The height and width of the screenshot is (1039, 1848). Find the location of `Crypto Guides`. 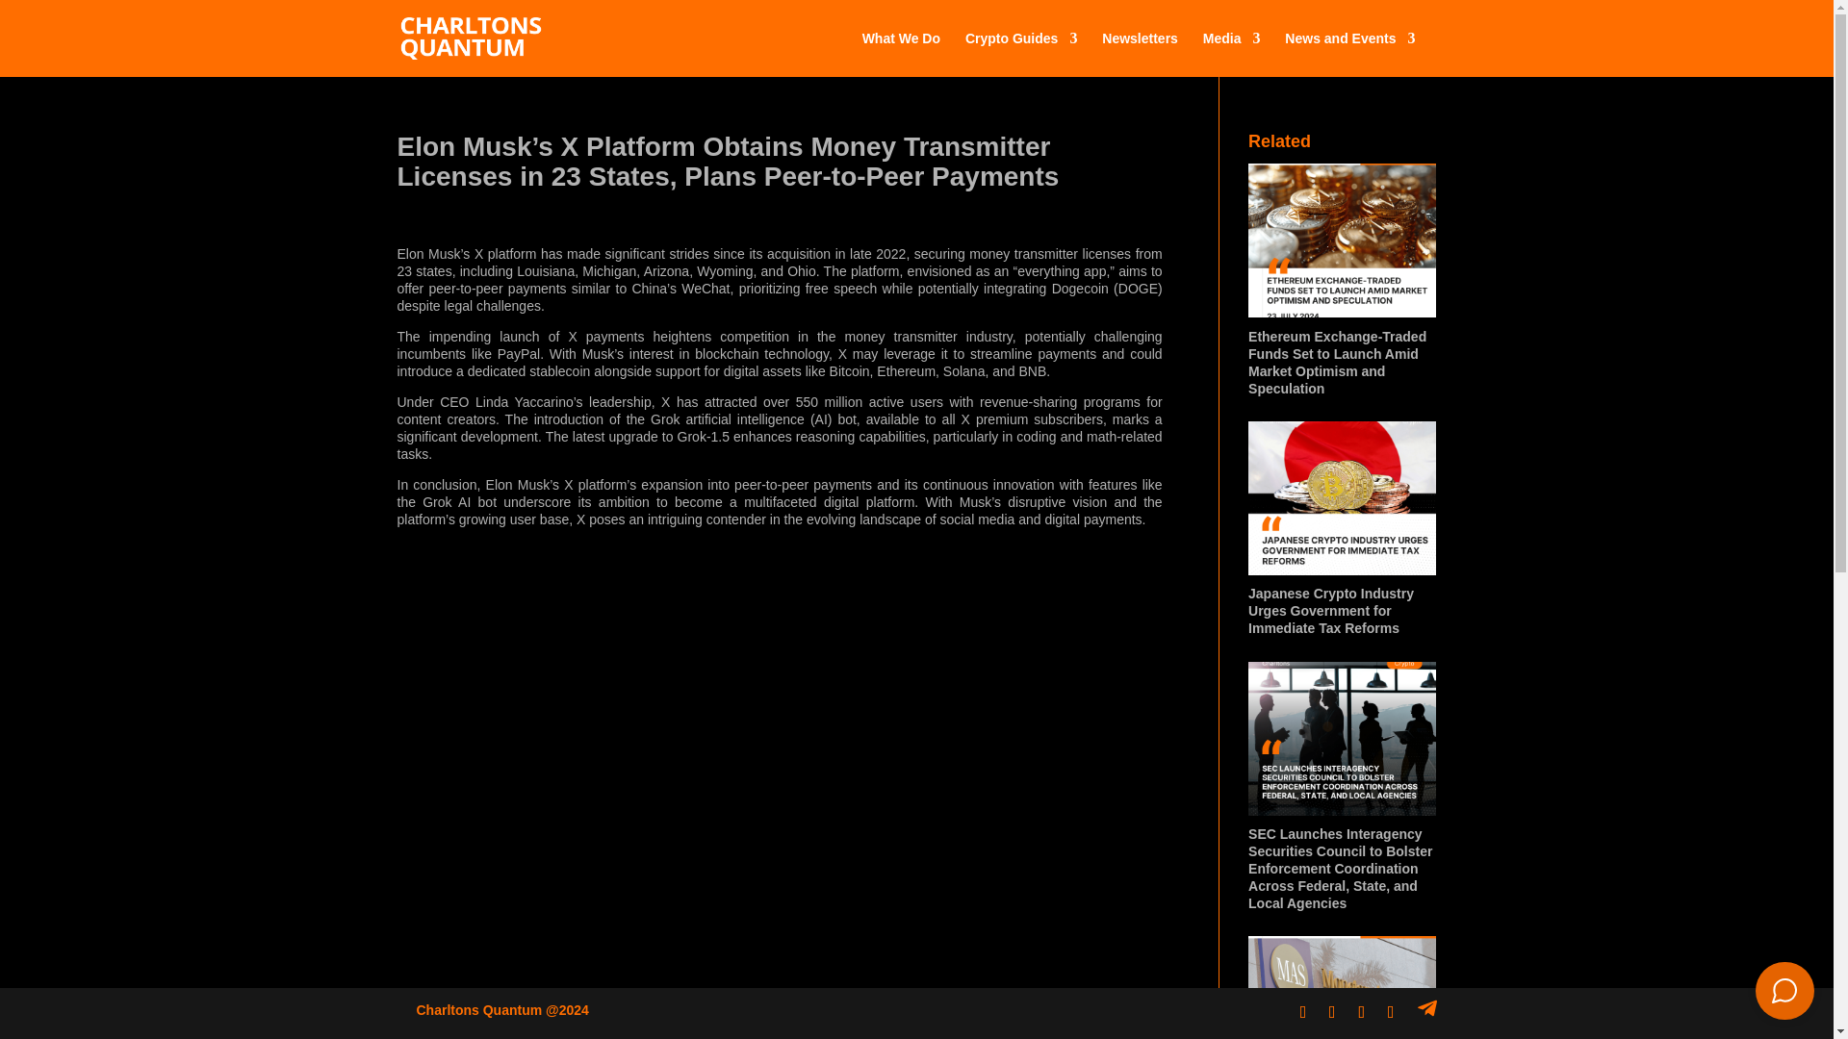

Crypto Guides is located at coordinates (1020, 54).